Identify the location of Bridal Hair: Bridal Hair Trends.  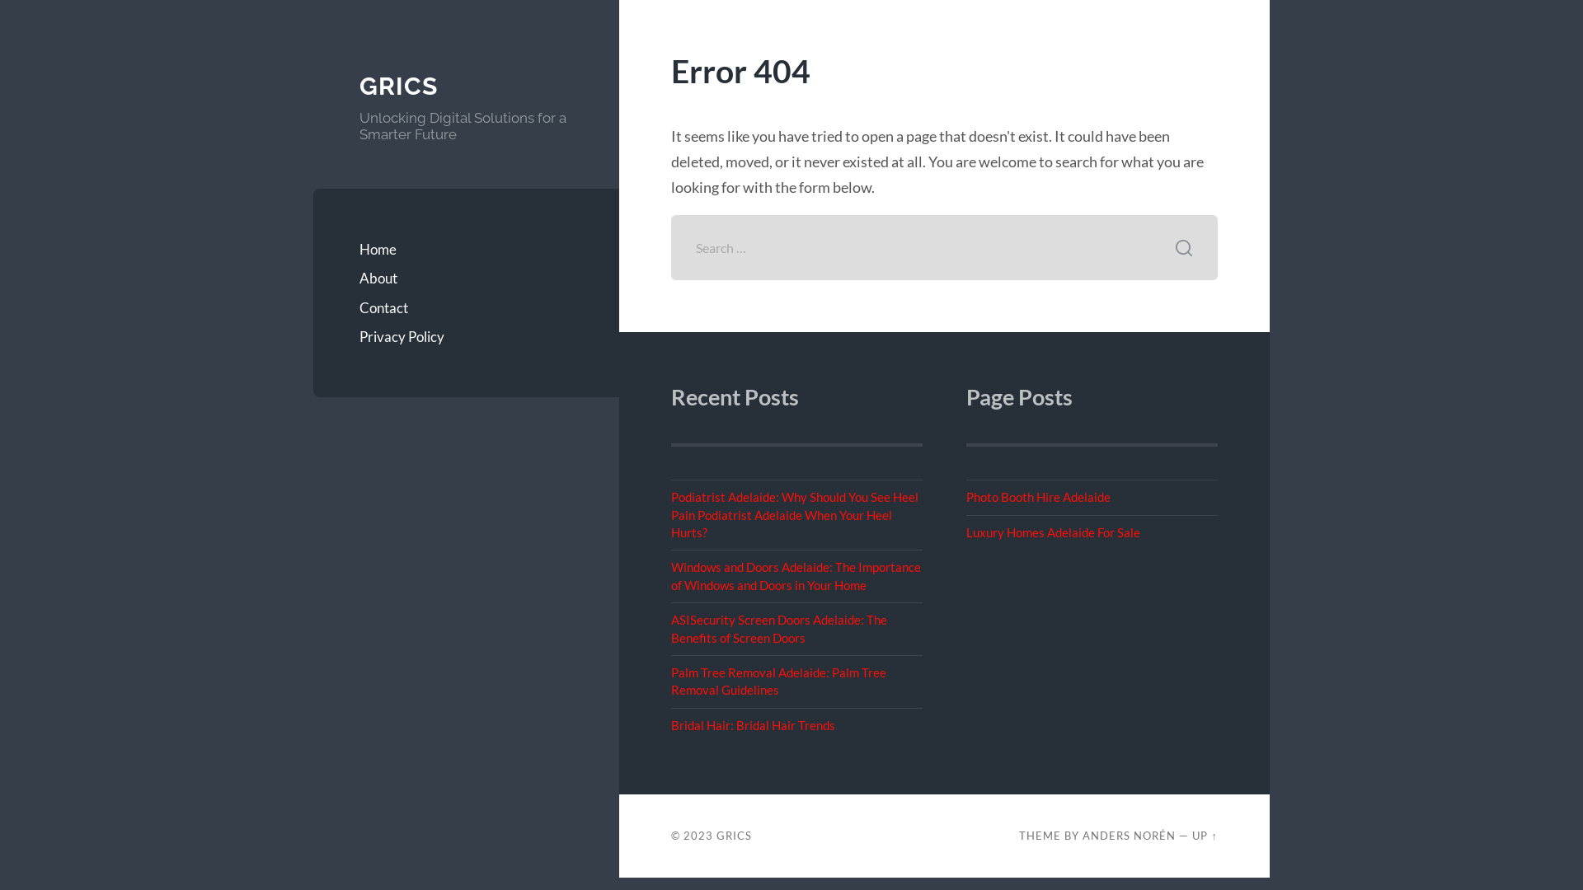
(754, 725).